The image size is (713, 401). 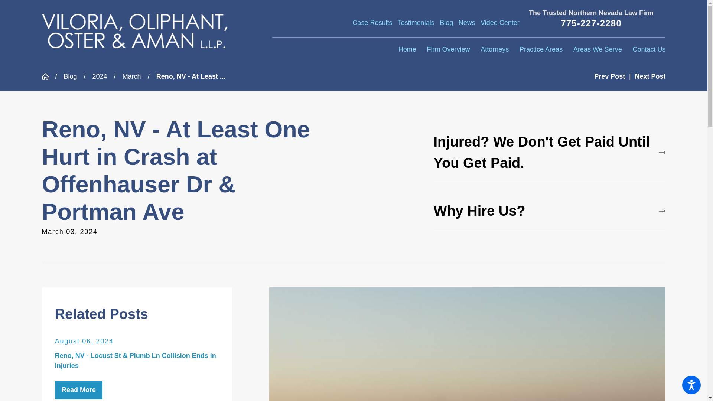 I want to click on Open the accessibility options menu, so click(x=691, y=385).